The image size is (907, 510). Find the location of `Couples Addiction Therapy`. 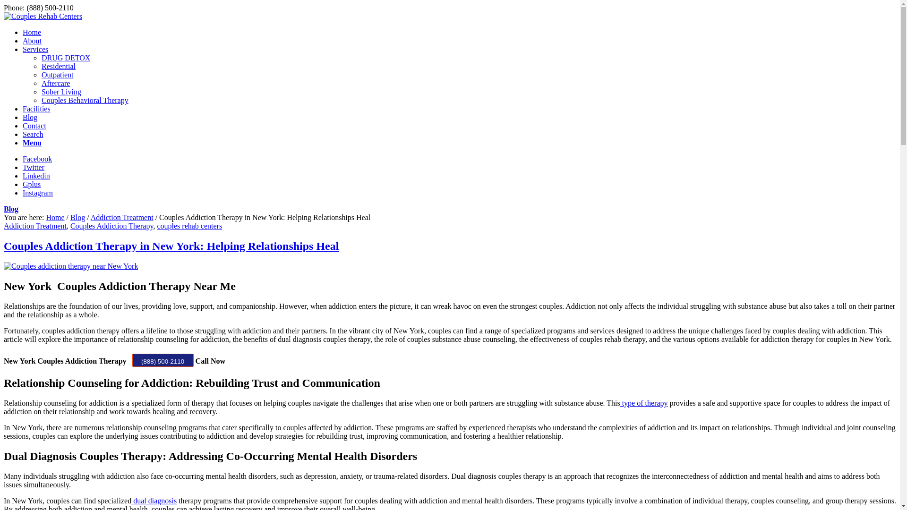

Couples Addiction Therapy is located at coordinates (111, 226).